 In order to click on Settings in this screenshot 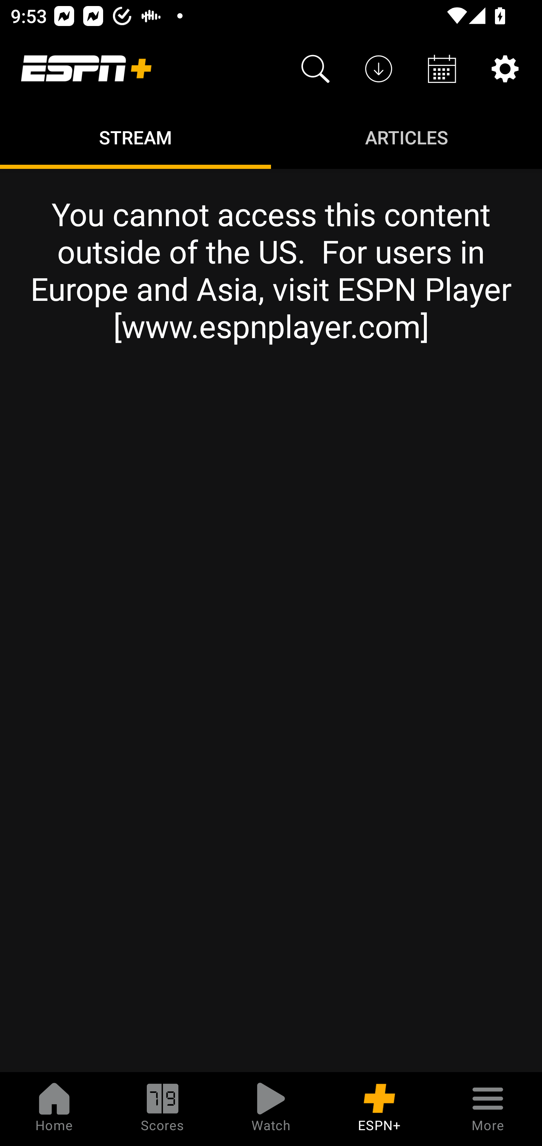, I will do `click(505, 69)`.